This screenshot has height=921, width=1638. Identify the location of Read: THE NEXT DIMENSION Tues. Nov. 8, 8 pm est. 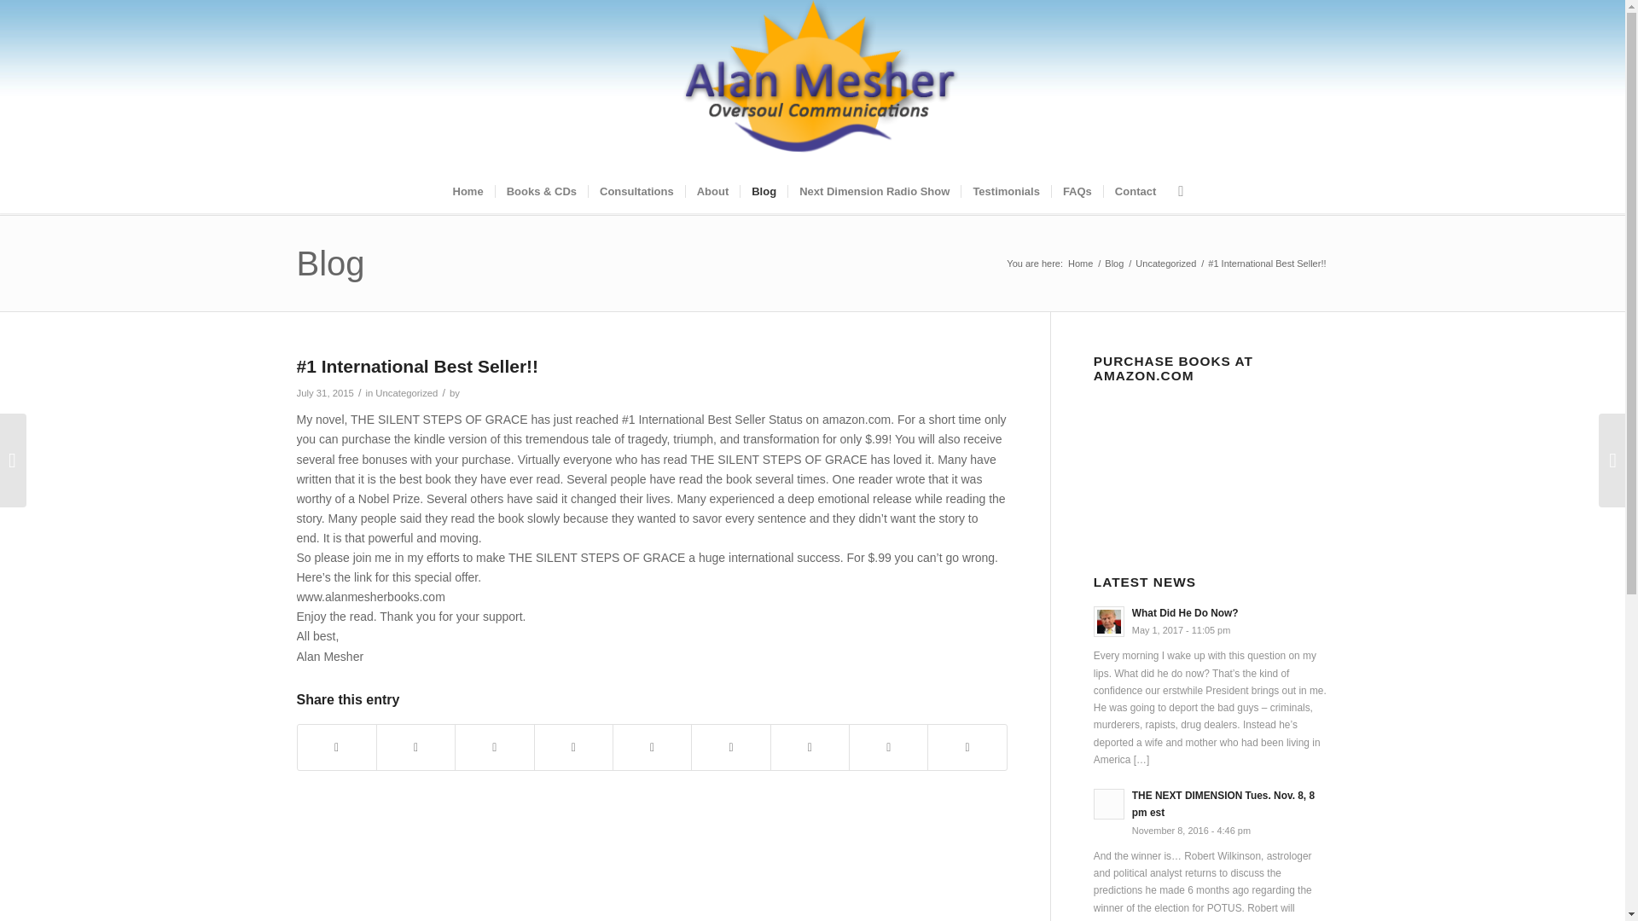
(1109, 803).